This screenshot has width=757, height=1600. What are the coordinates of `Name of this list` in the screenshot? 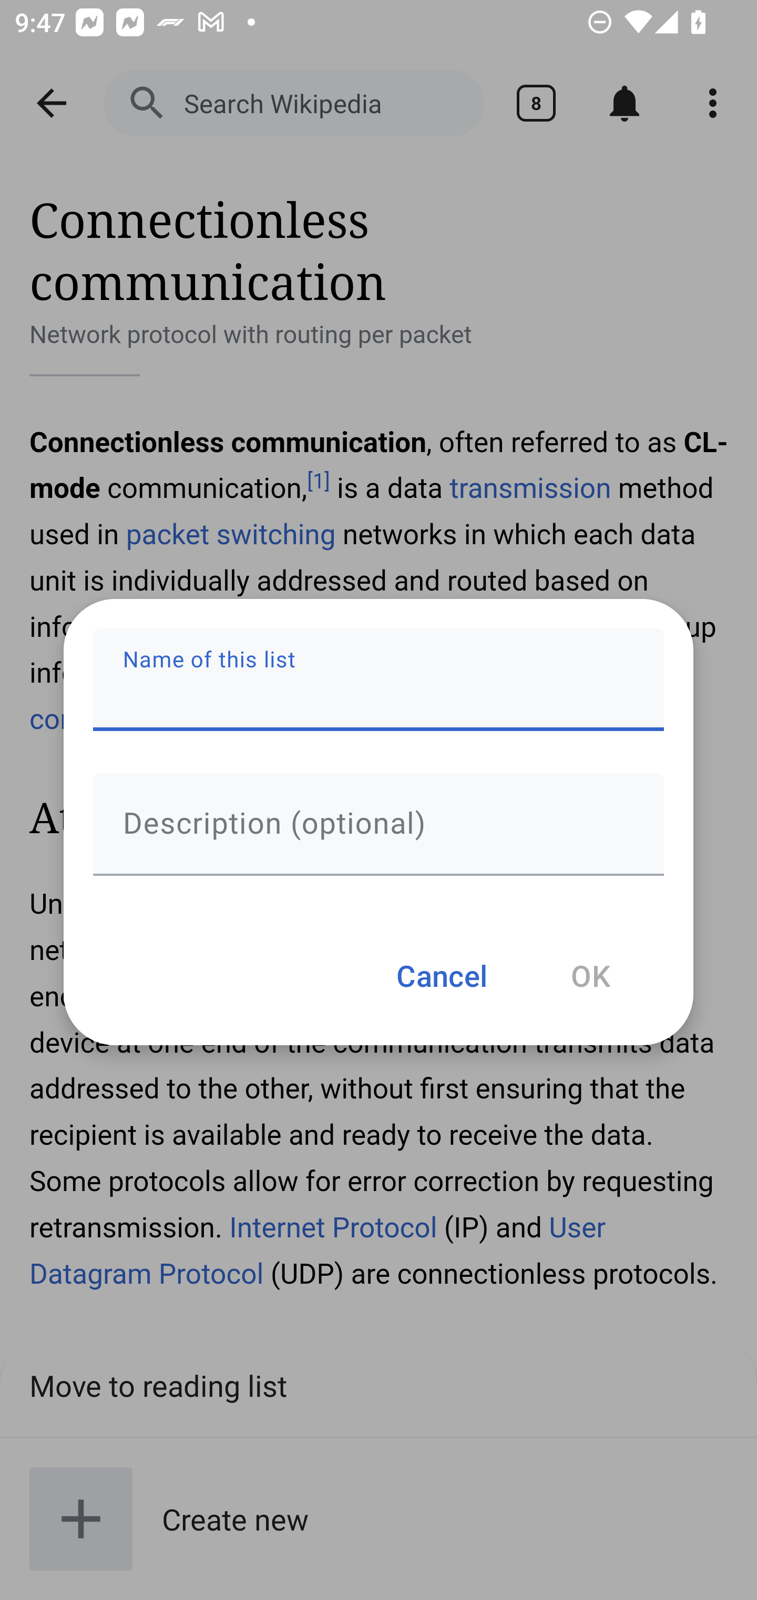 It's located at (378, 680).